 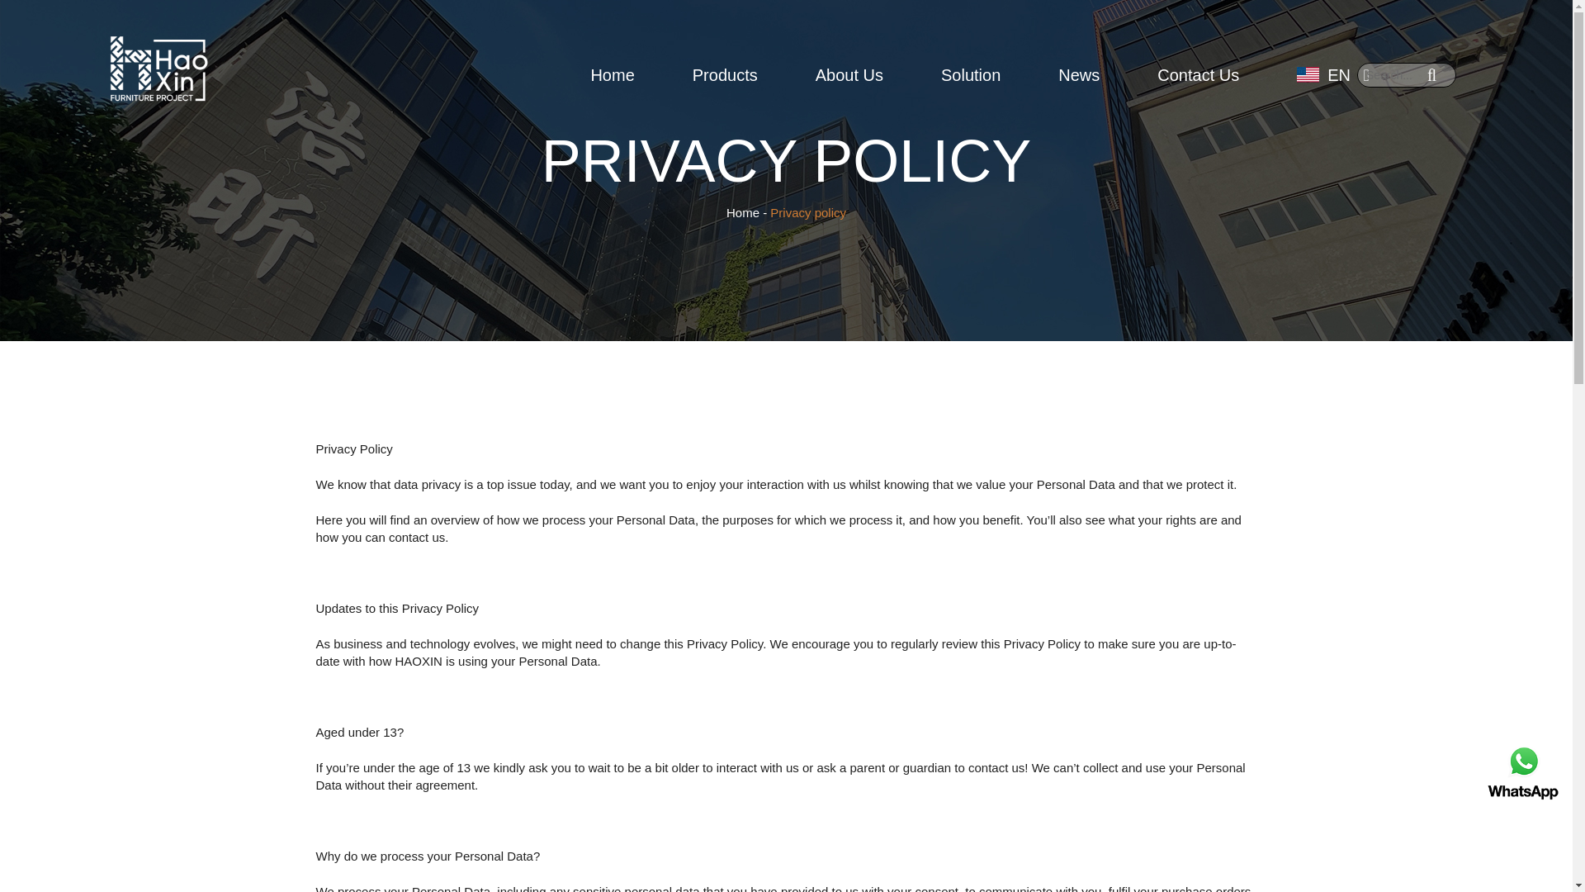 I want to click on Privacy policy, so click(x=808, y=212).